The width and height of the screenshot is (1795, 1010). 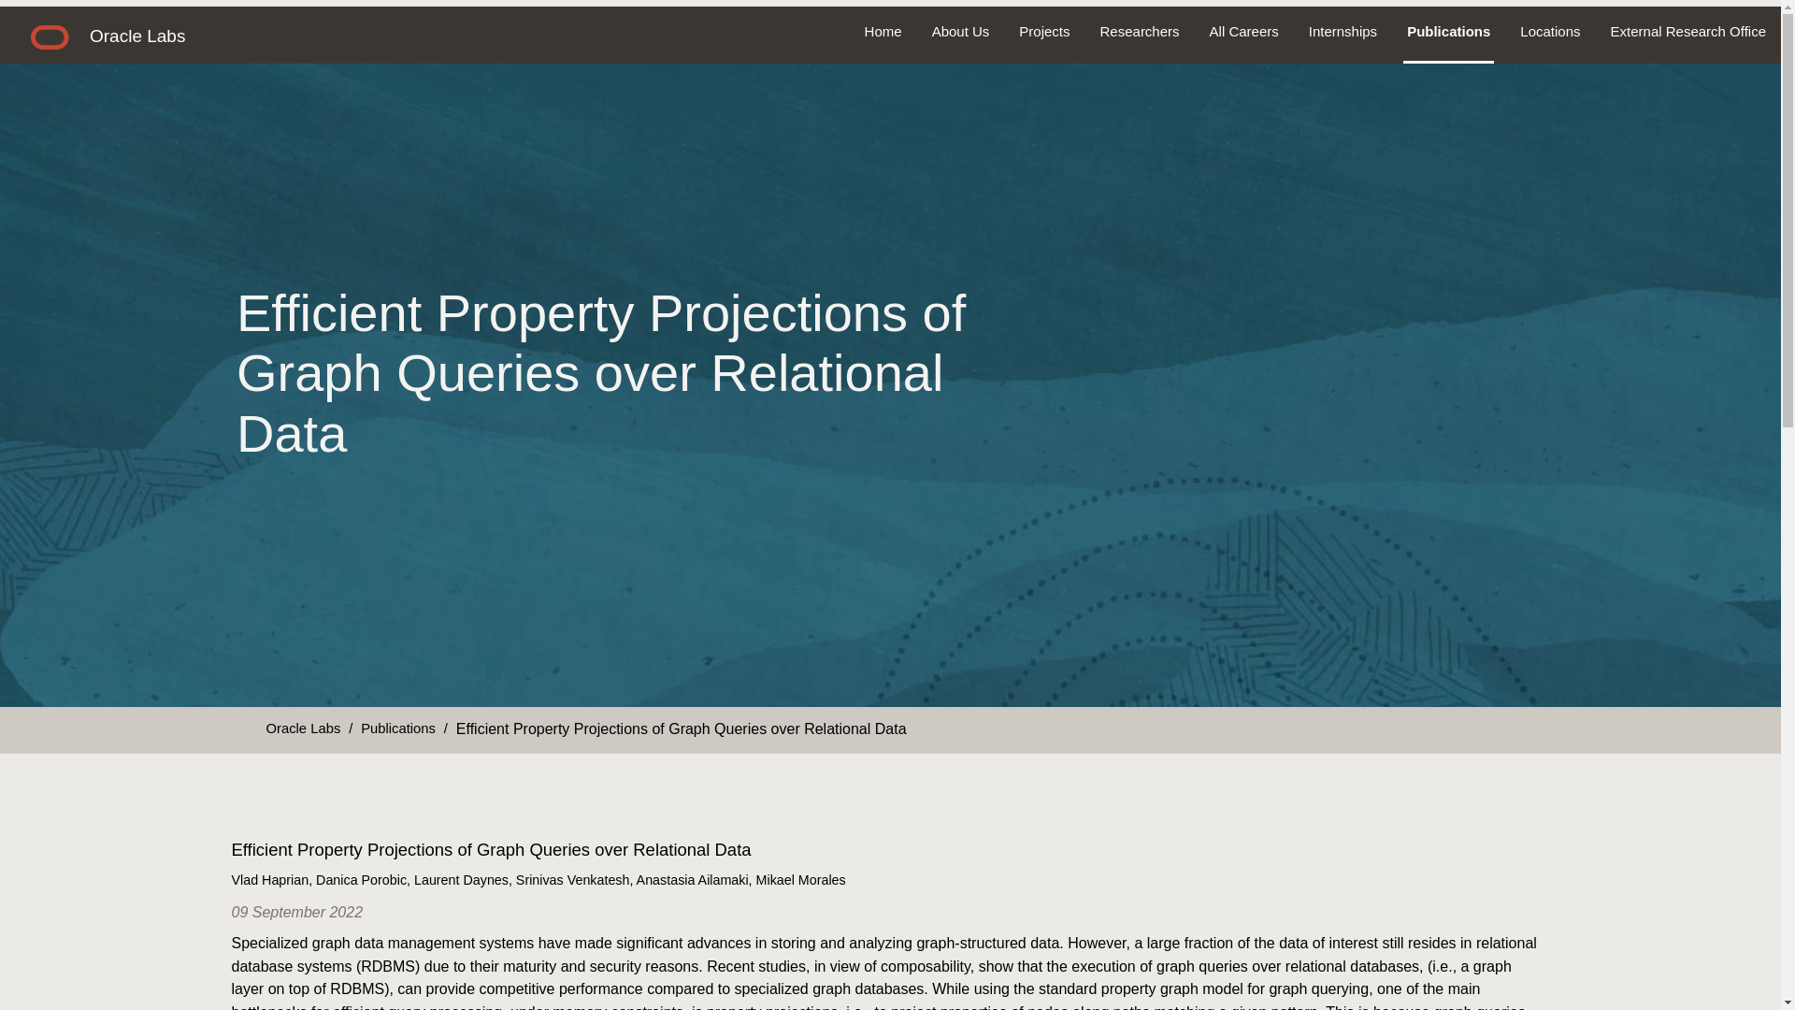 I want to click on Internships, so click(x=1343, y=32).